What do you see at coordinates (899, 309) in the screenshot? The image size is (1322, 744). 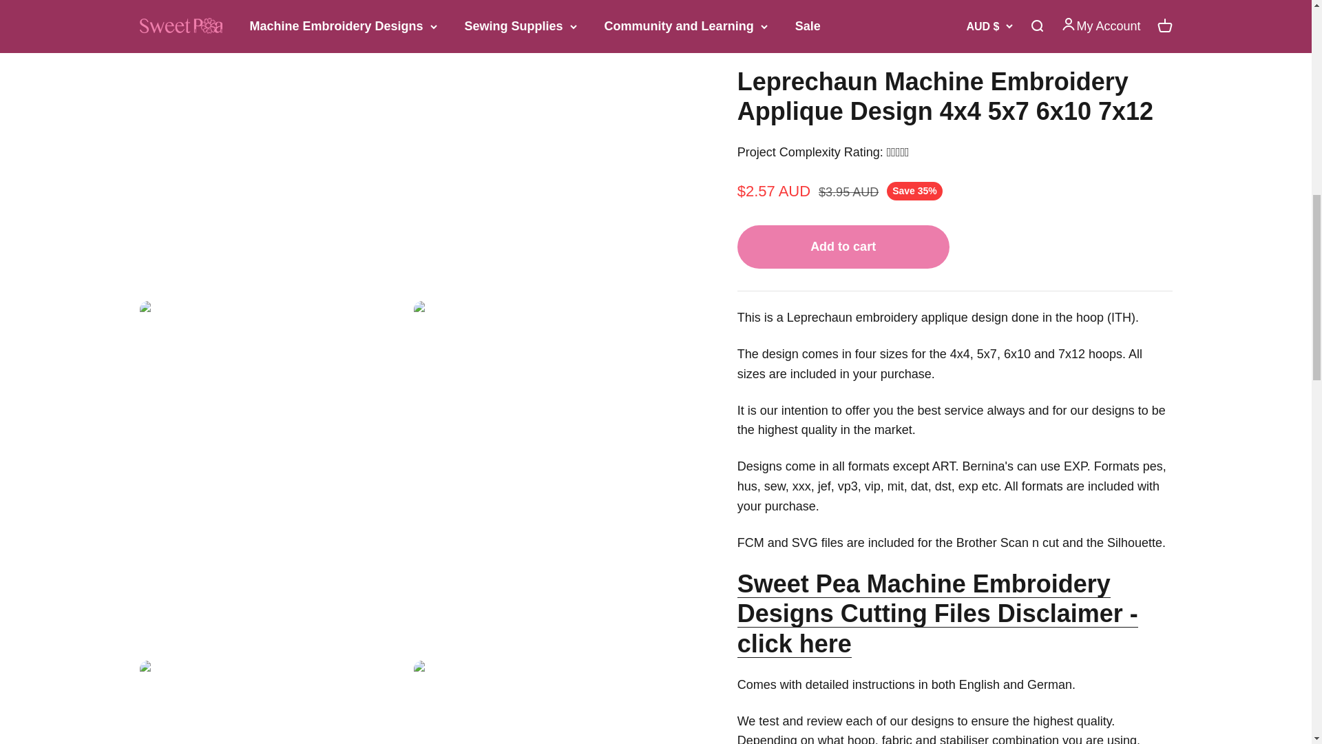 I see `Union Pay` at bounding box center [899, 309].